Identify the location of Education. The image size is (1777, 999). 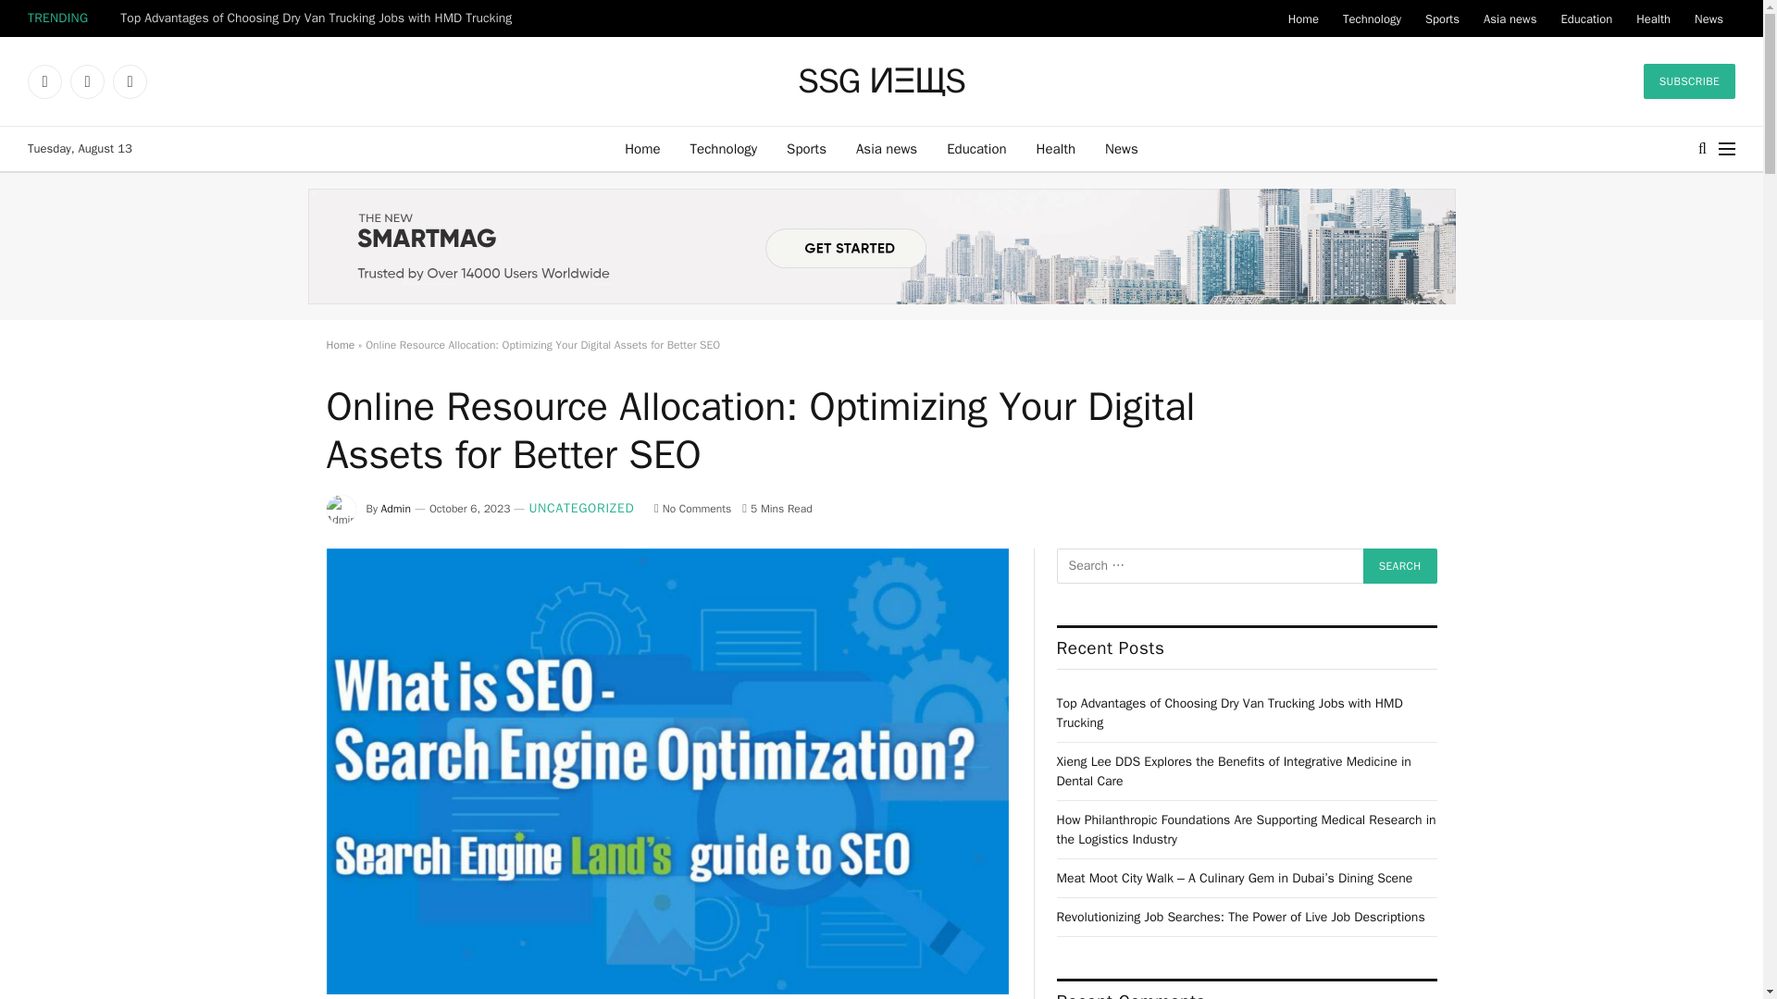
(975, 148).